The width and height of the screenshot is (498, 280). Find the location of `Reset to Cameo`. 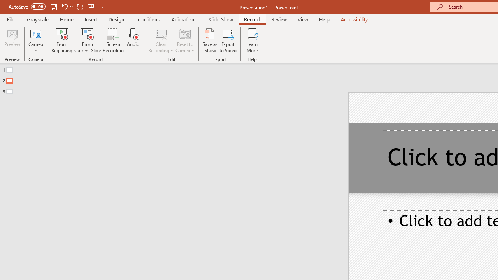

Reset to Cameo is located at coordinates (185, 40).